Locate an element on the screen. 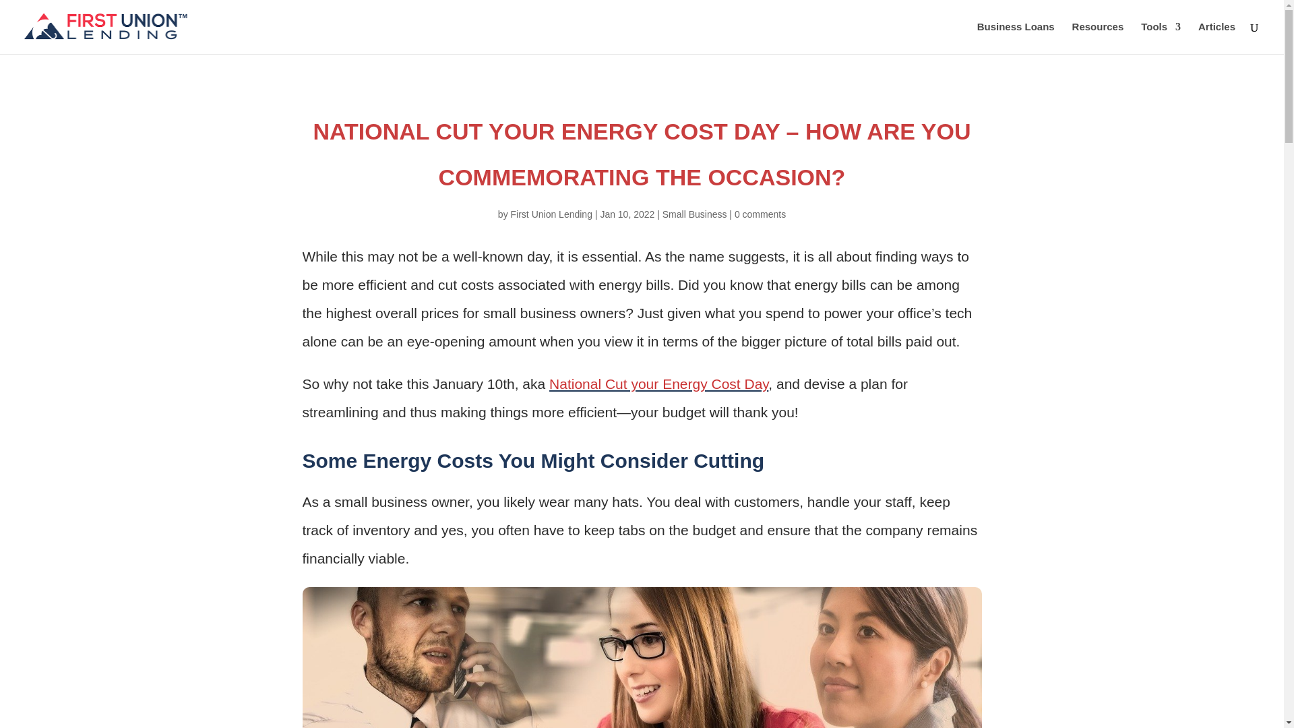 This screenshot has height=728, width=1294. 0 comments is located at coordinates (760, 214).